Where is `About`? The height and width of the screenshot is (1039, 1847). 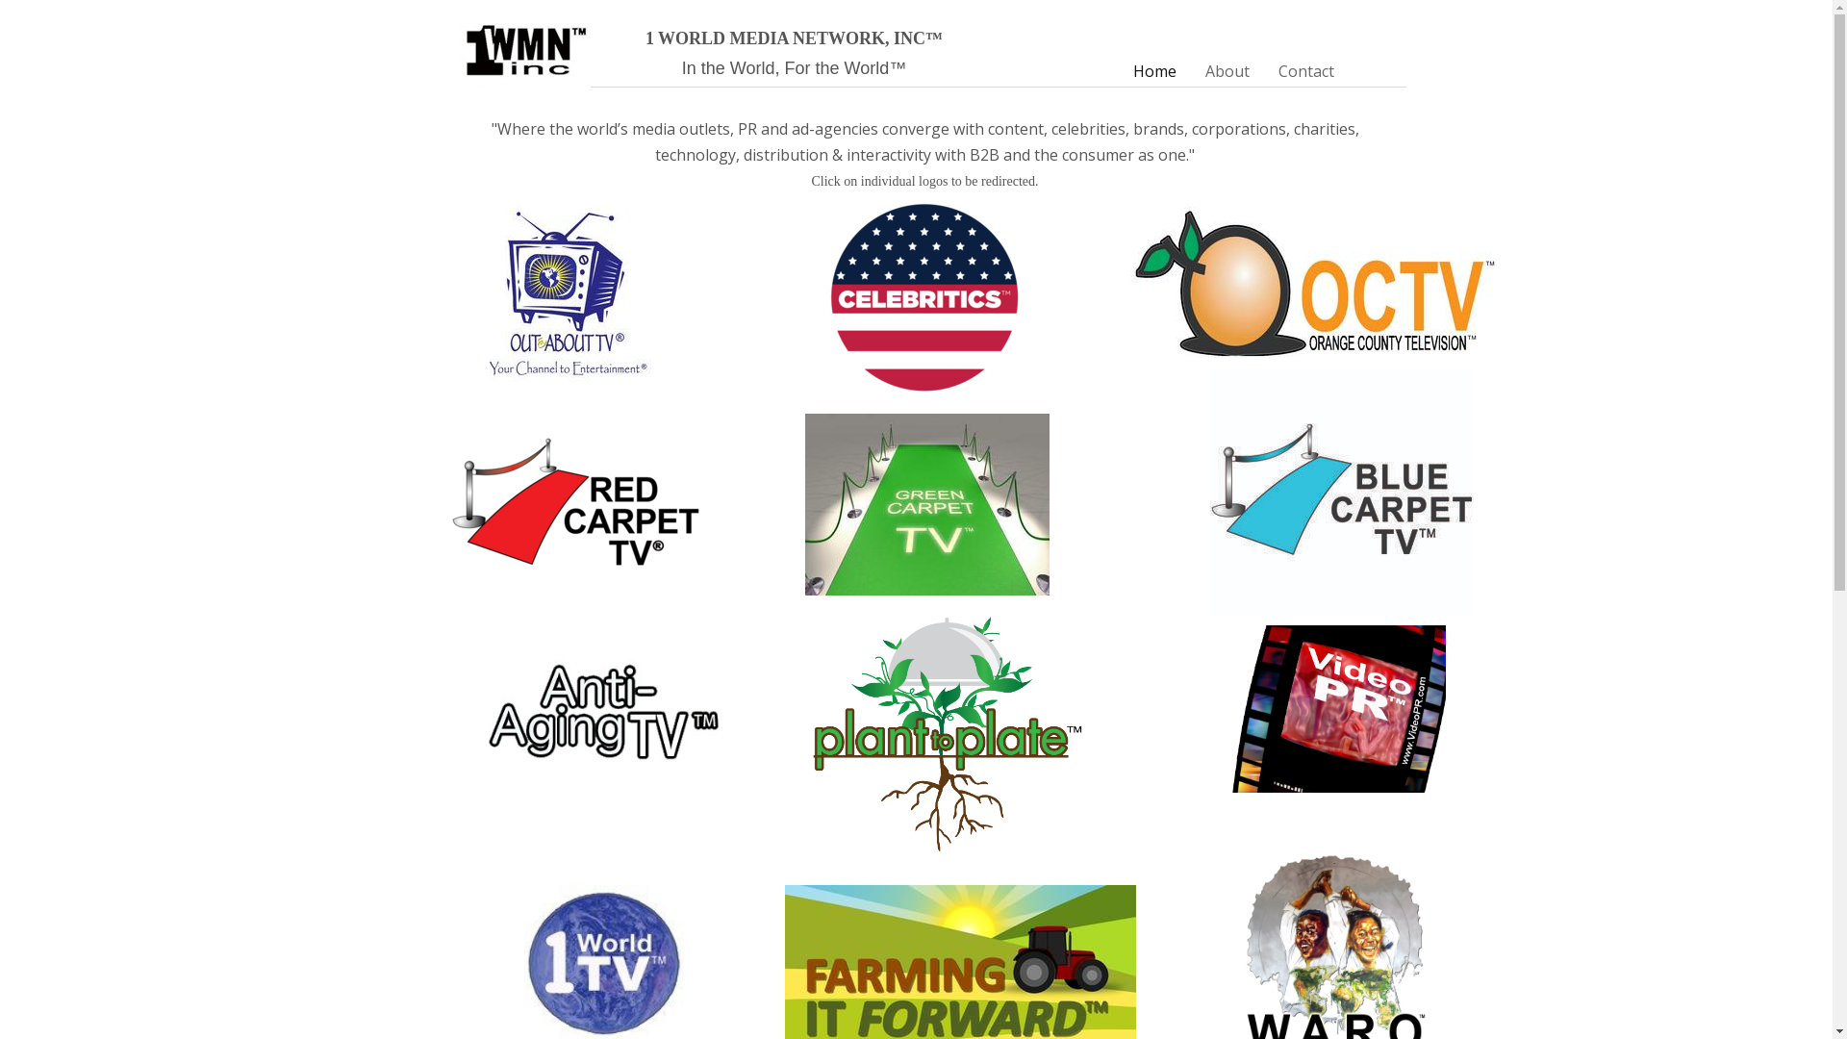
About is located at coordinates (1227, 71).